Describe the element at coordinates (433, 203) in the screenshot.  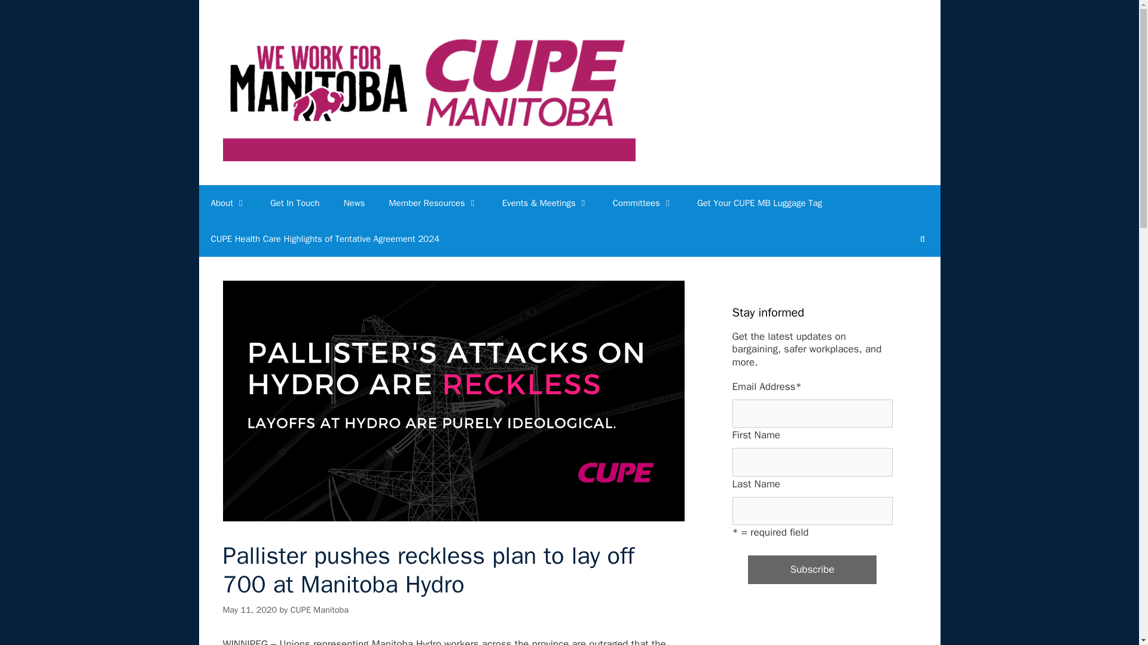
I see `Member Resources` at that location.